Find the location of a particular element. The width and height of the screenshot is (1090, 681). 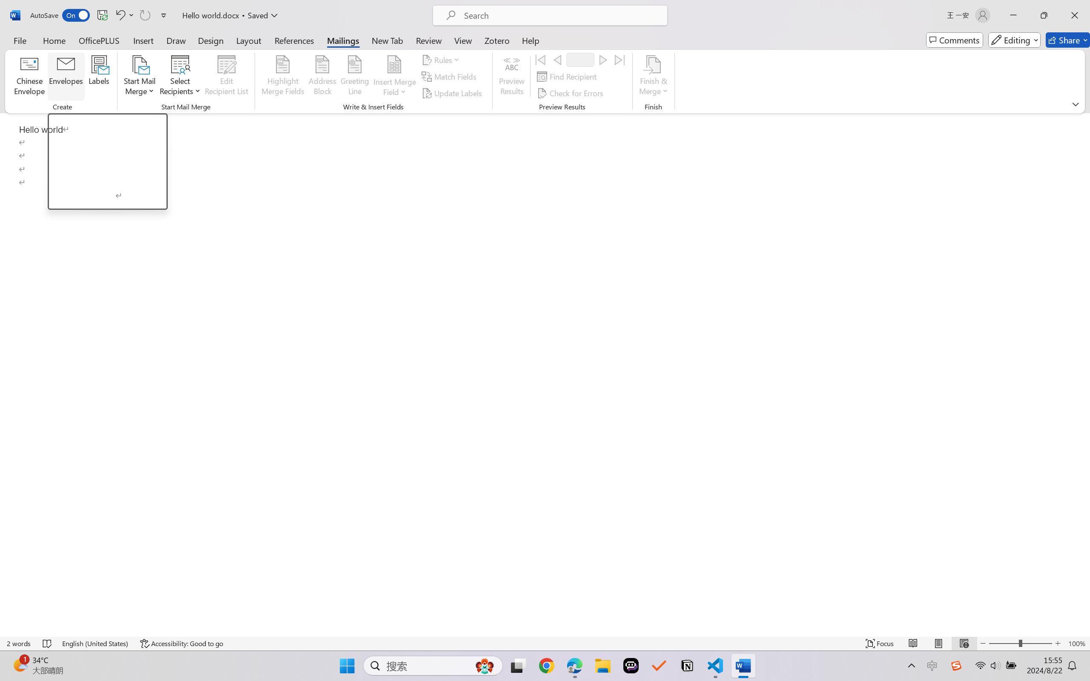

AutomationID: DynamicSearchBoxGleamImage is located at coordinates (485, 666).